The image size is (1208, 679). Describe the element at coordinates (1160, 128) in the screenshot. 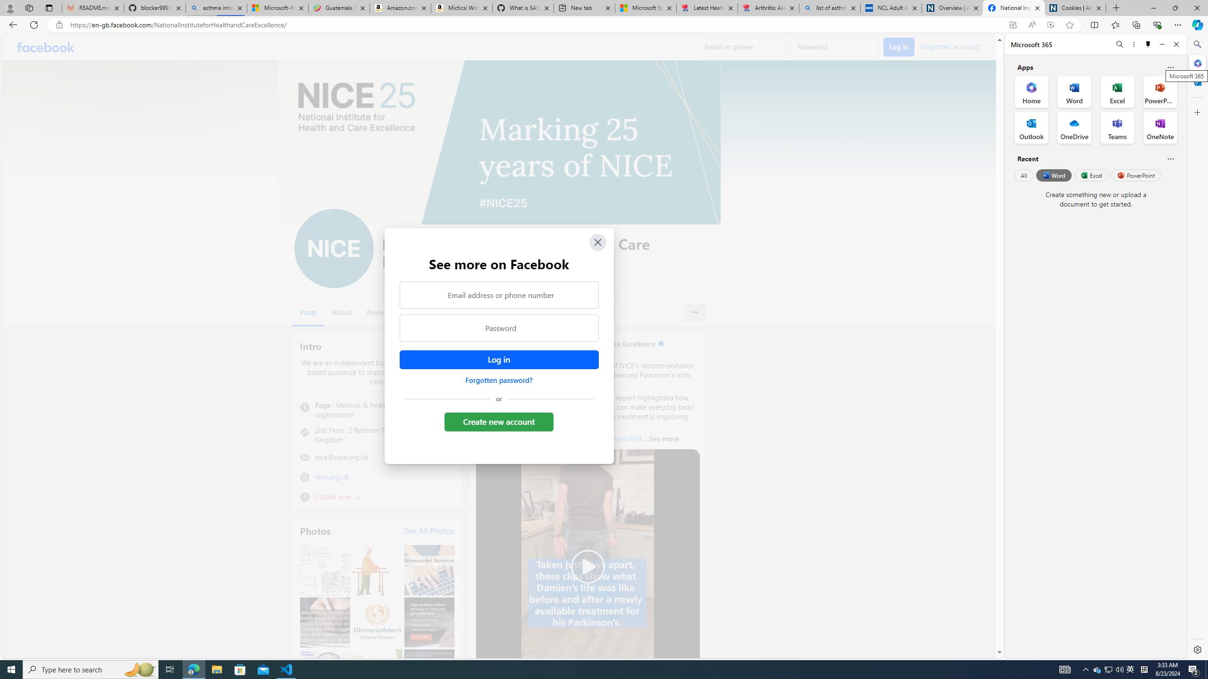

I see `OneNote Office App` at that location.